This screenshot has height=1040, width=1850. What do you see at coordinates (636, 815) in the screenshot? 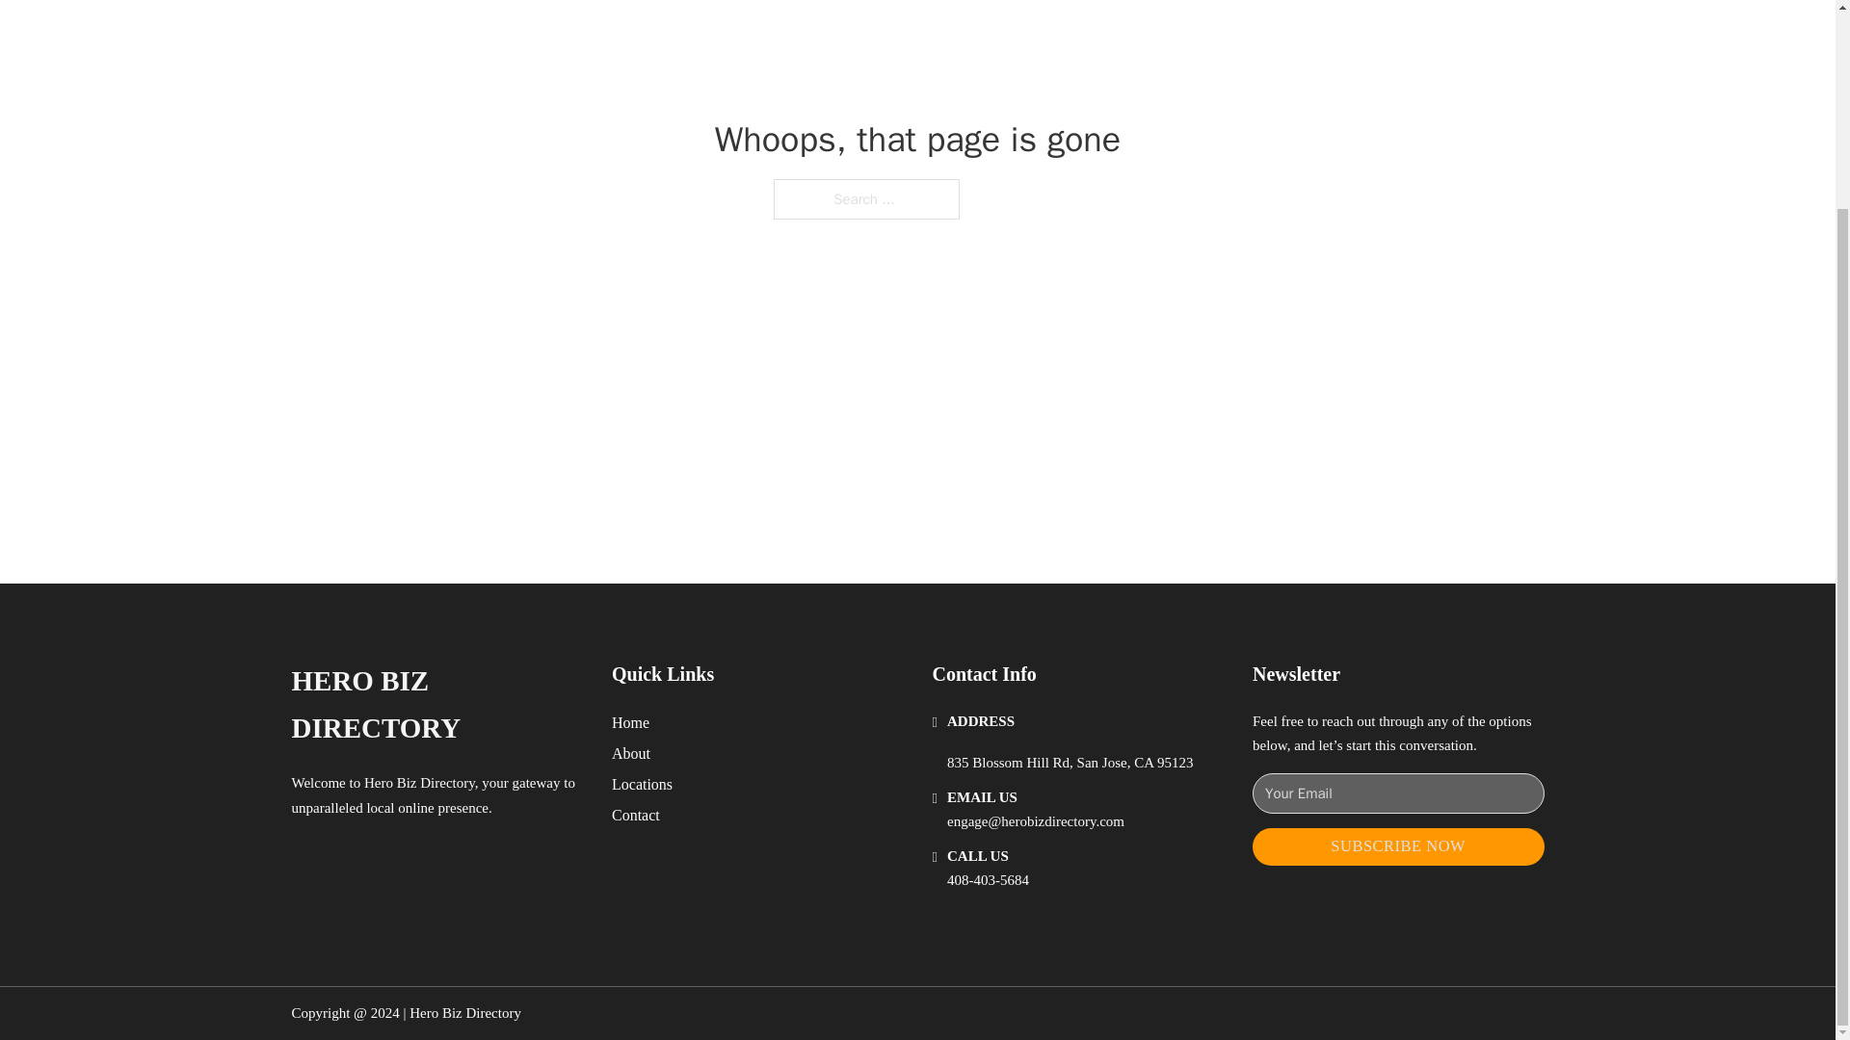
I see `Contact` at bounding box center [636, 815].